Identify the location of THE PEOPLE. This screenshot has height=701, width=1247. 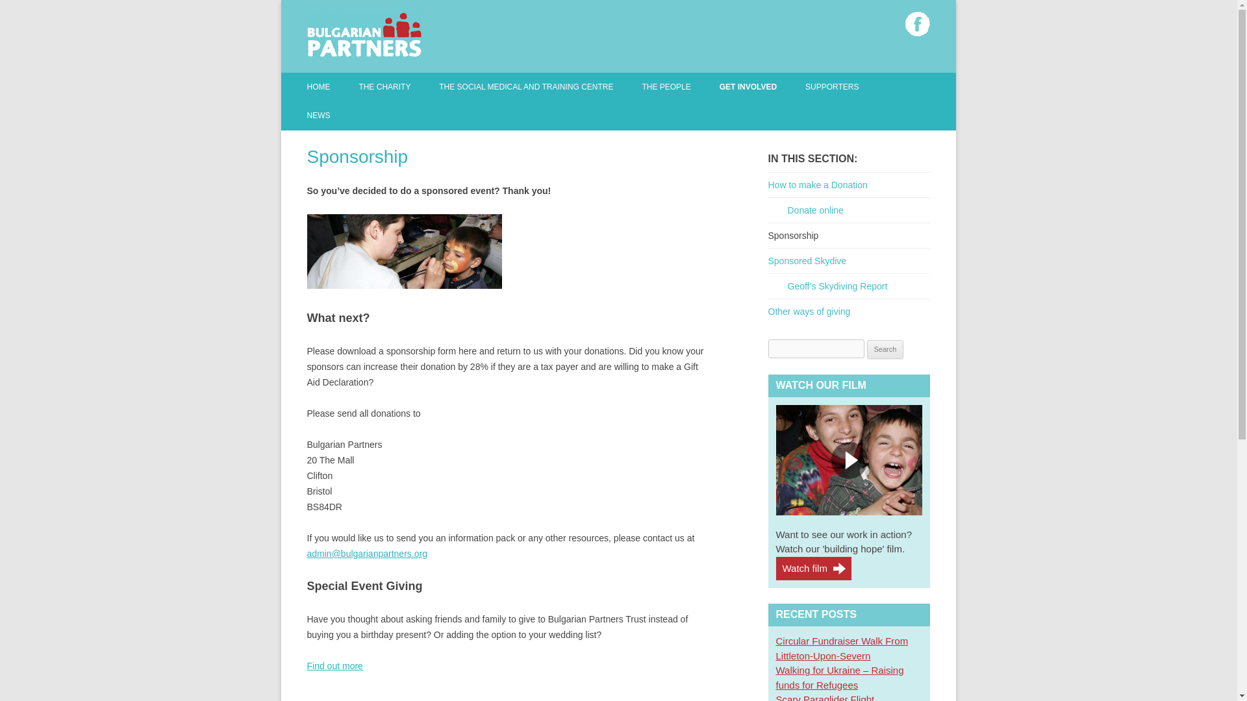
(666, 87).